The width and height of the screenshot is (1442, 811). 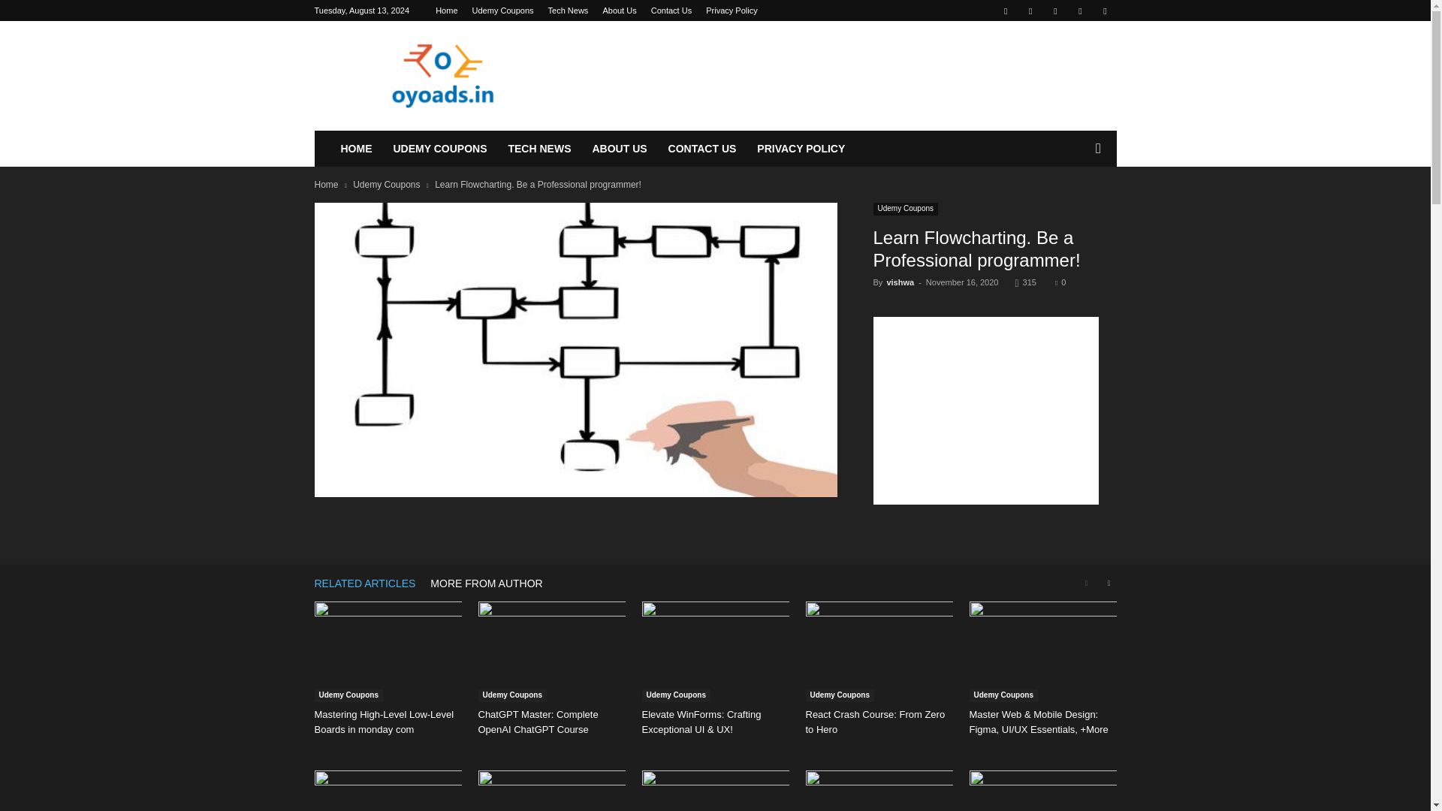 I want to click on Twitter, so click(x=1030, y=11).